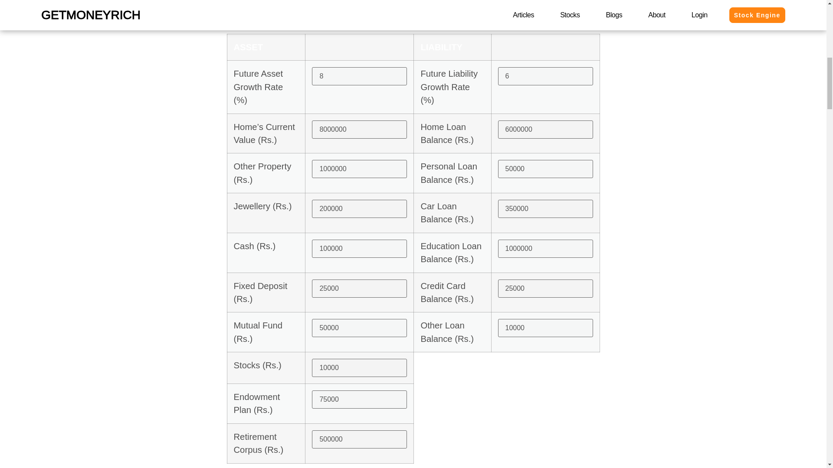  What do you see at coordinates (546, 249) in the screenshot?
I see `1000000` at bounding box center [546, 249].